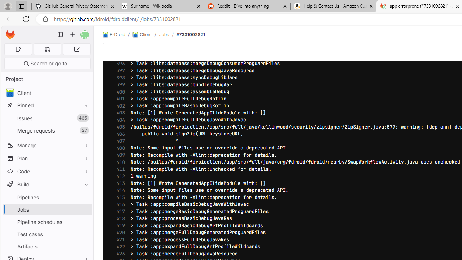 The width and height of the screenshot is (462, 260). Describe the element at coordinates (84, 222) in the screenshot. I see `Pin Pipeline schedules` at that location.